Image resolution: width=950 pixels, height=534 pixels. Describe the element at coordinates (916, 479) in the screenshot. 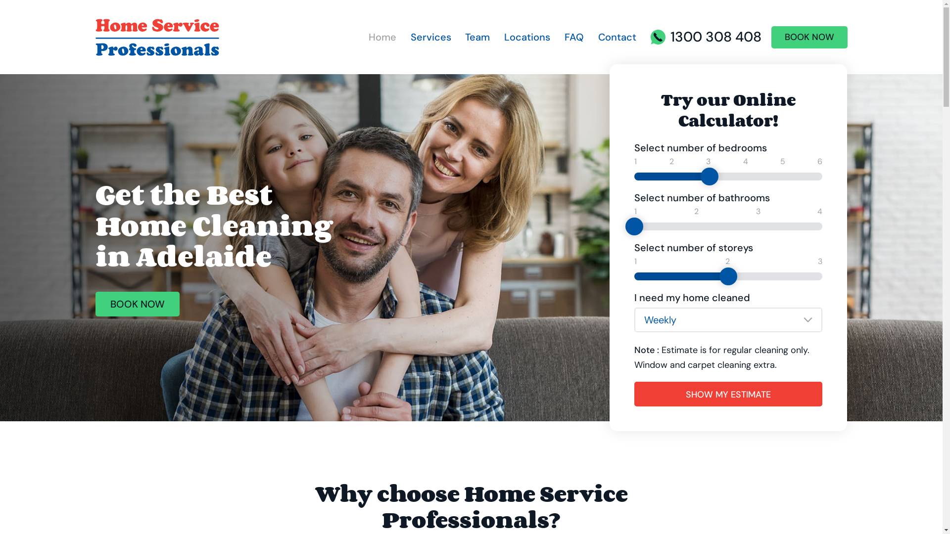

I see `Privacy` at that location.